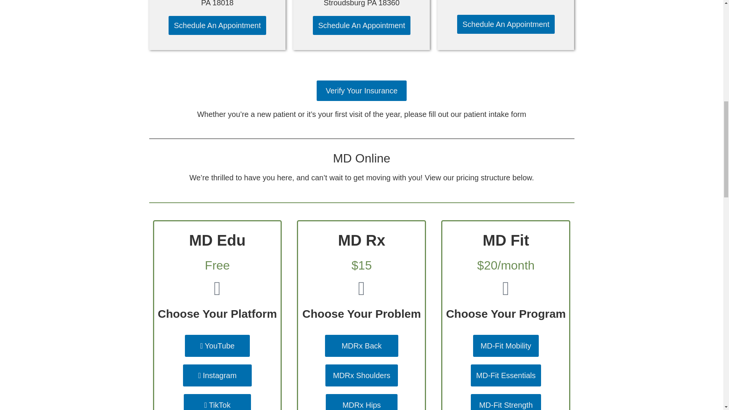 This screenshot has height=410, width=729. Describe the element at coordinates (506, 24) in the screenshot. I see `Schedule An Appointment` at that location.